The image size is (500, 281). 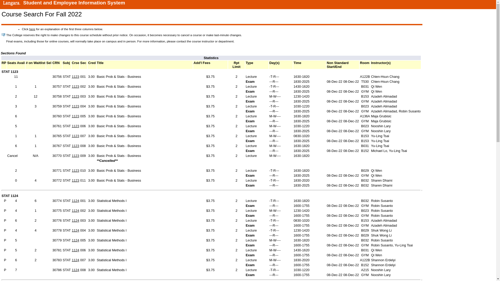 I want to click on 1123, so click(x=76, y=156).